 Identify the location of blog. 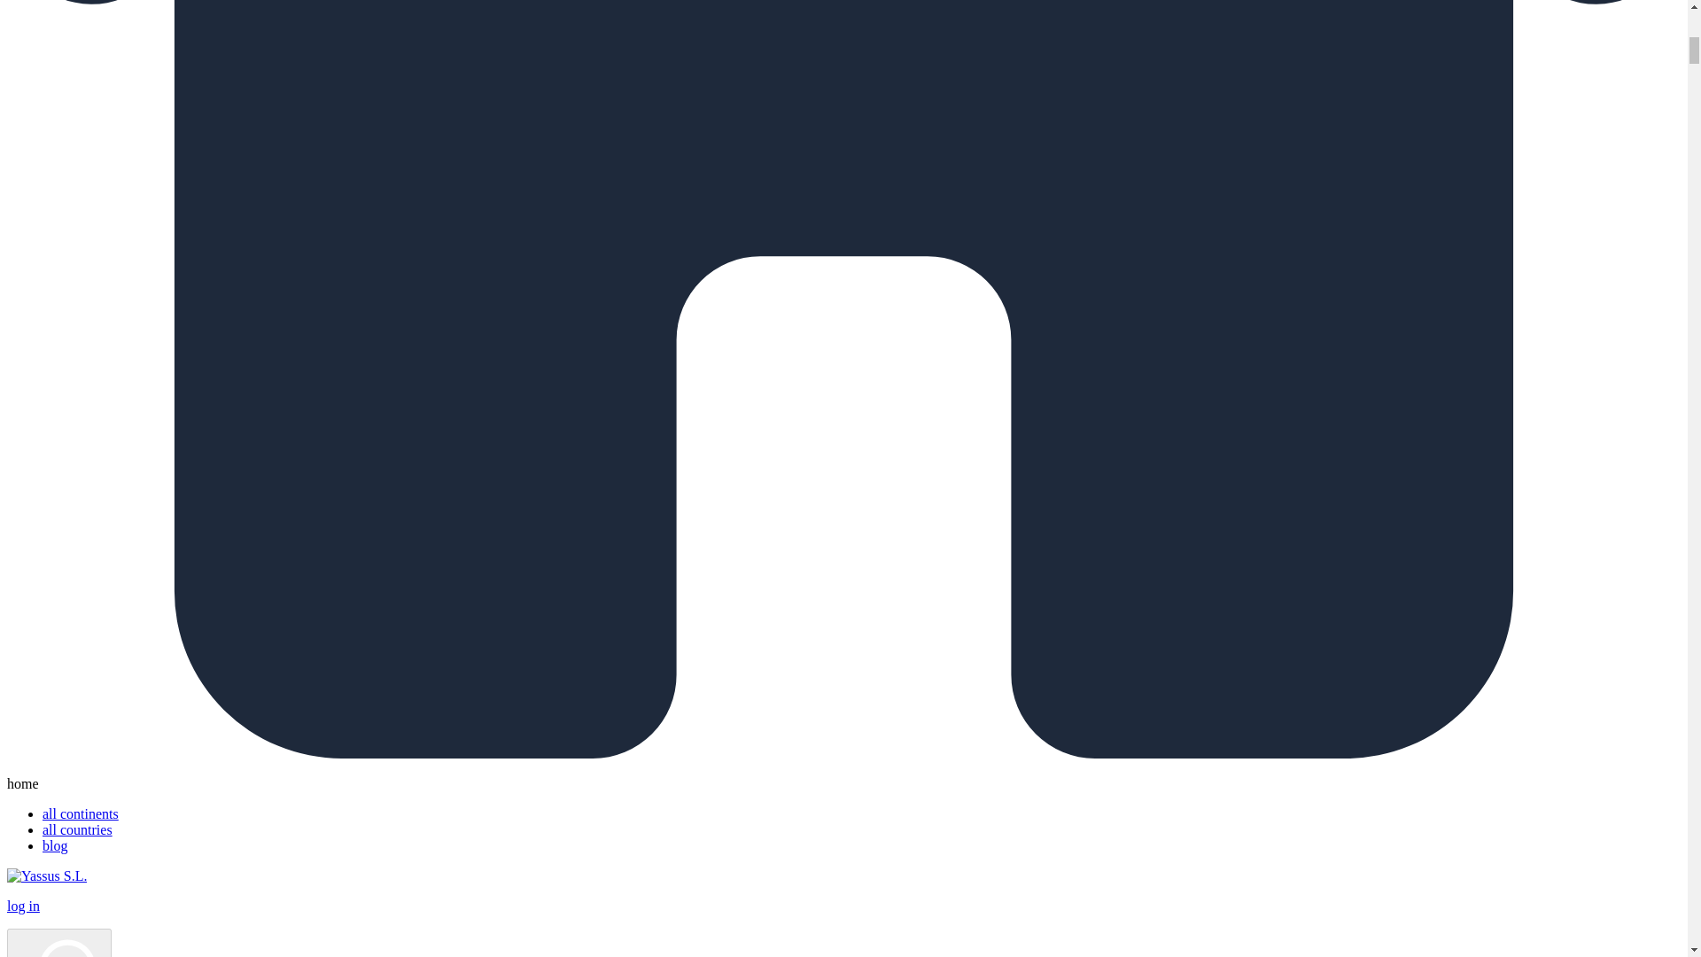
(55, 845).